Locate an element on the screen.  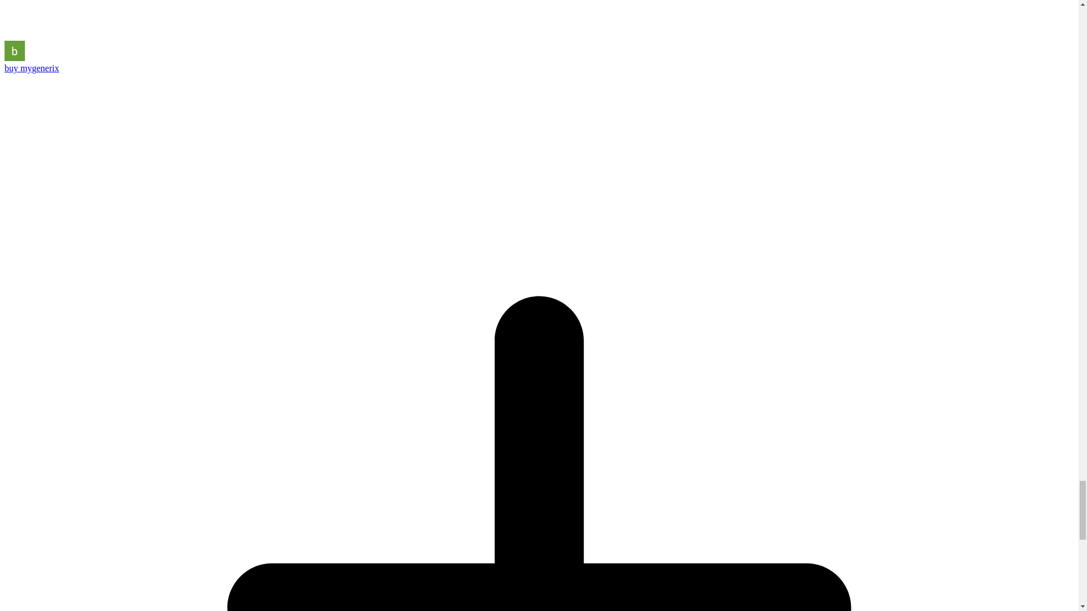
buy mygenerix is located at coordinates (31, 68).